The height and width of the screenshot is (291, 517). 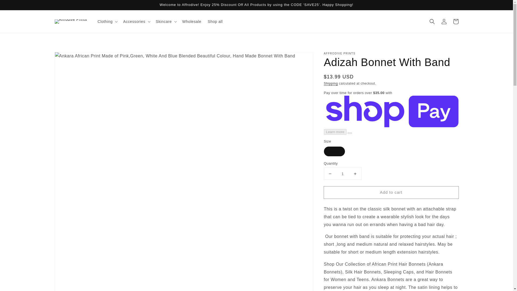 I want to click on Skip to content, so click(x=16, y=6).